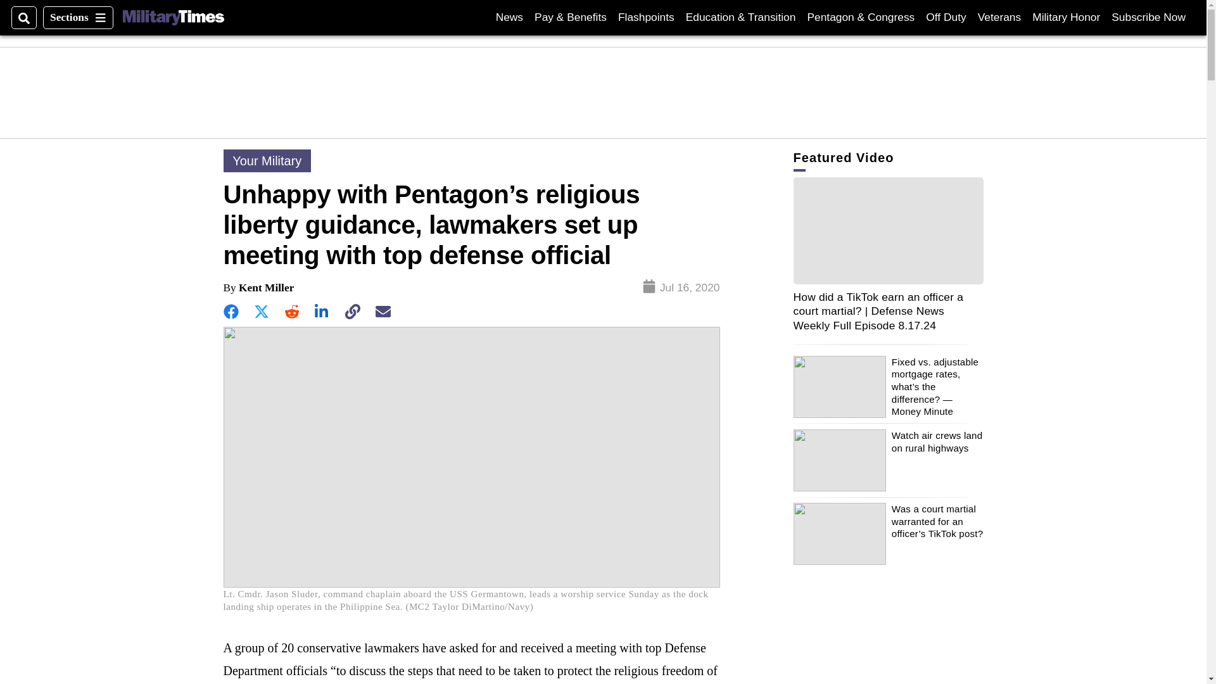 The width and height of the screenshot is (1216, 684). I want to click on Military Honor, so click(999, 17).